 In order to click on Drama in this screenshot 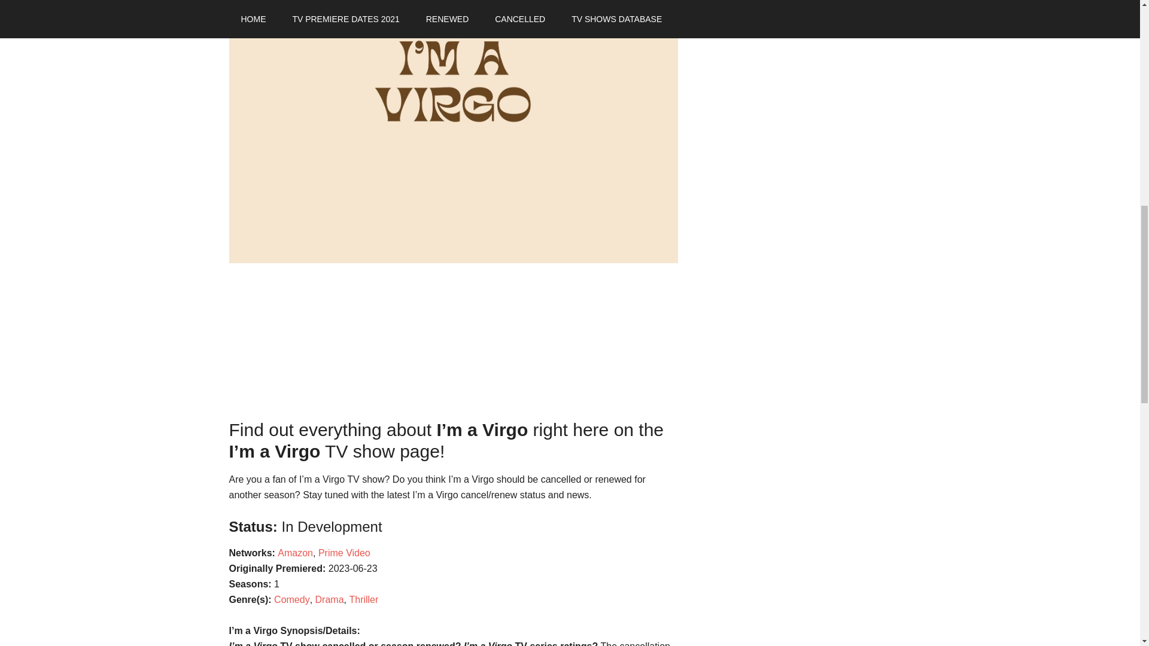, I will do `click(329, 599)`.